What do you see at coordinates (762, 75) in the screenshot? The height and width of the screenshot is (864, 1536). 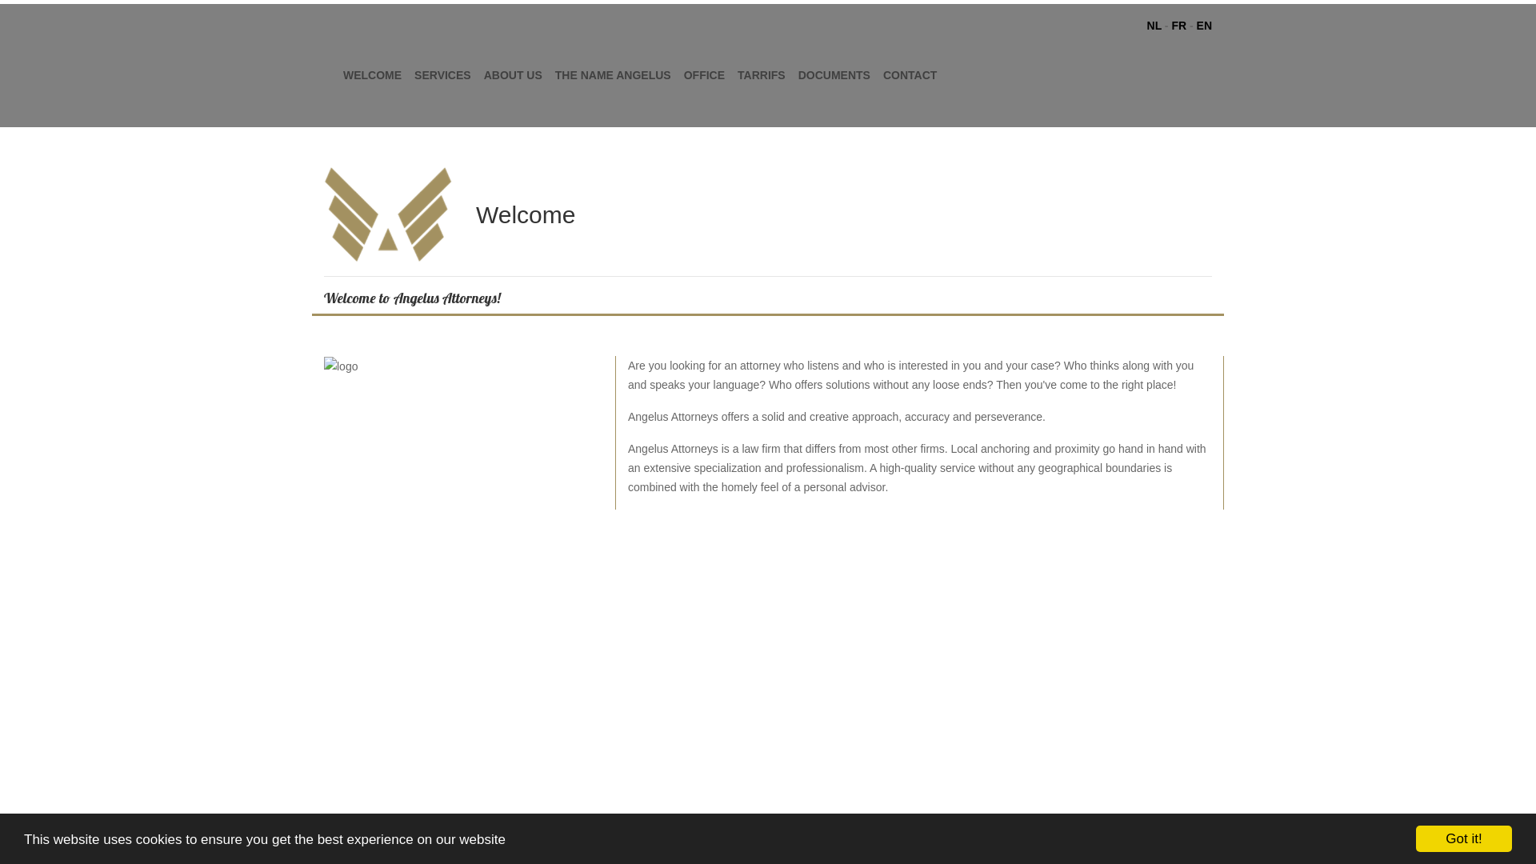 I see `TARRIFS` at bounding box center [762, 75].